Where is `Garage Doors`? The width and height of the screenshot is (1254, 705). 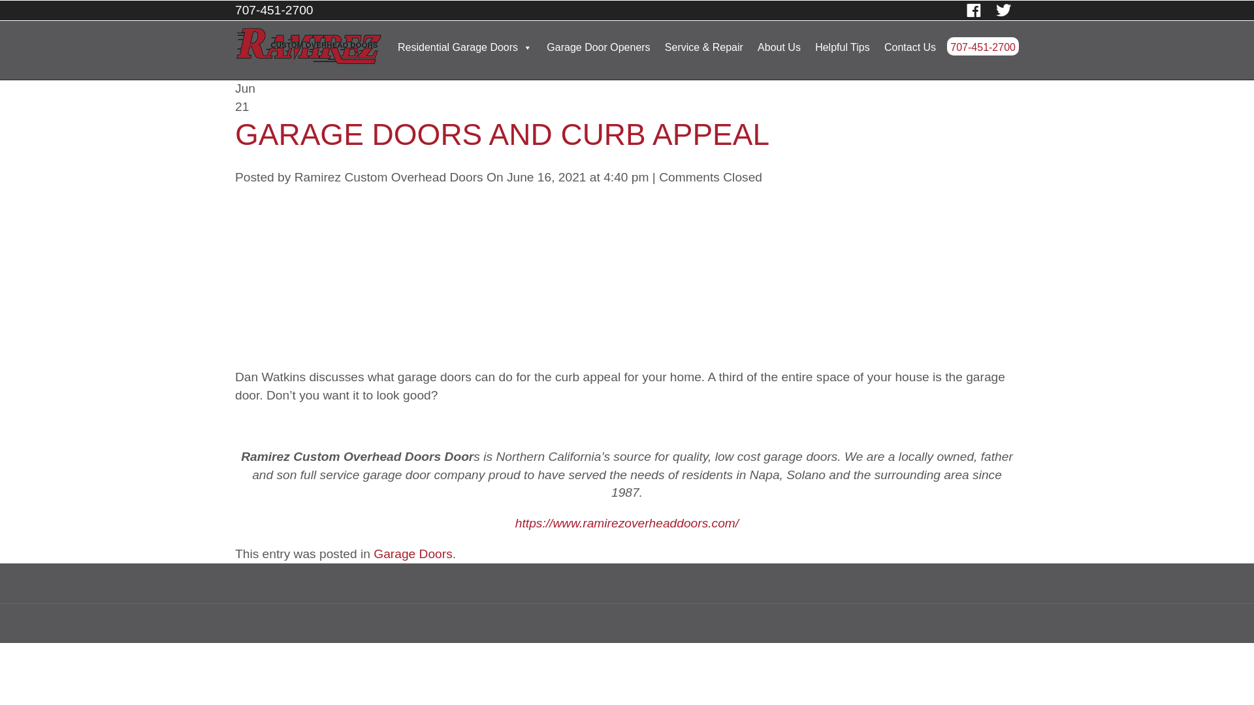
Garage Doors is located at coordinates (413, 554).